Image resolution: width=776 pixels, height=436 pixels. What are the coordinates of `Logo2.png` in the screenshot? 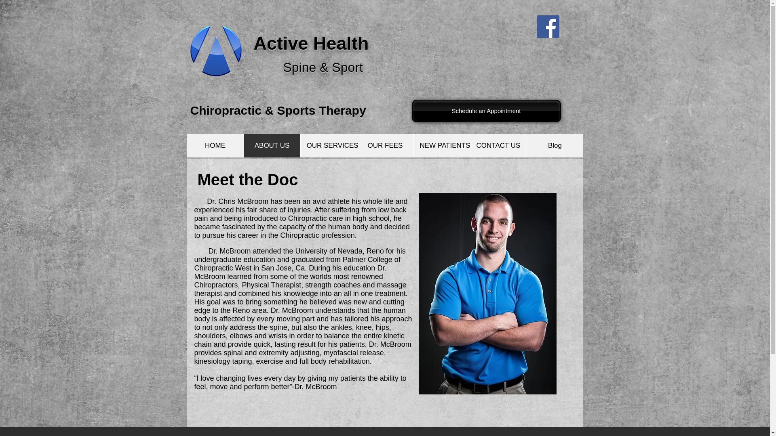 It's located at (216, 50).